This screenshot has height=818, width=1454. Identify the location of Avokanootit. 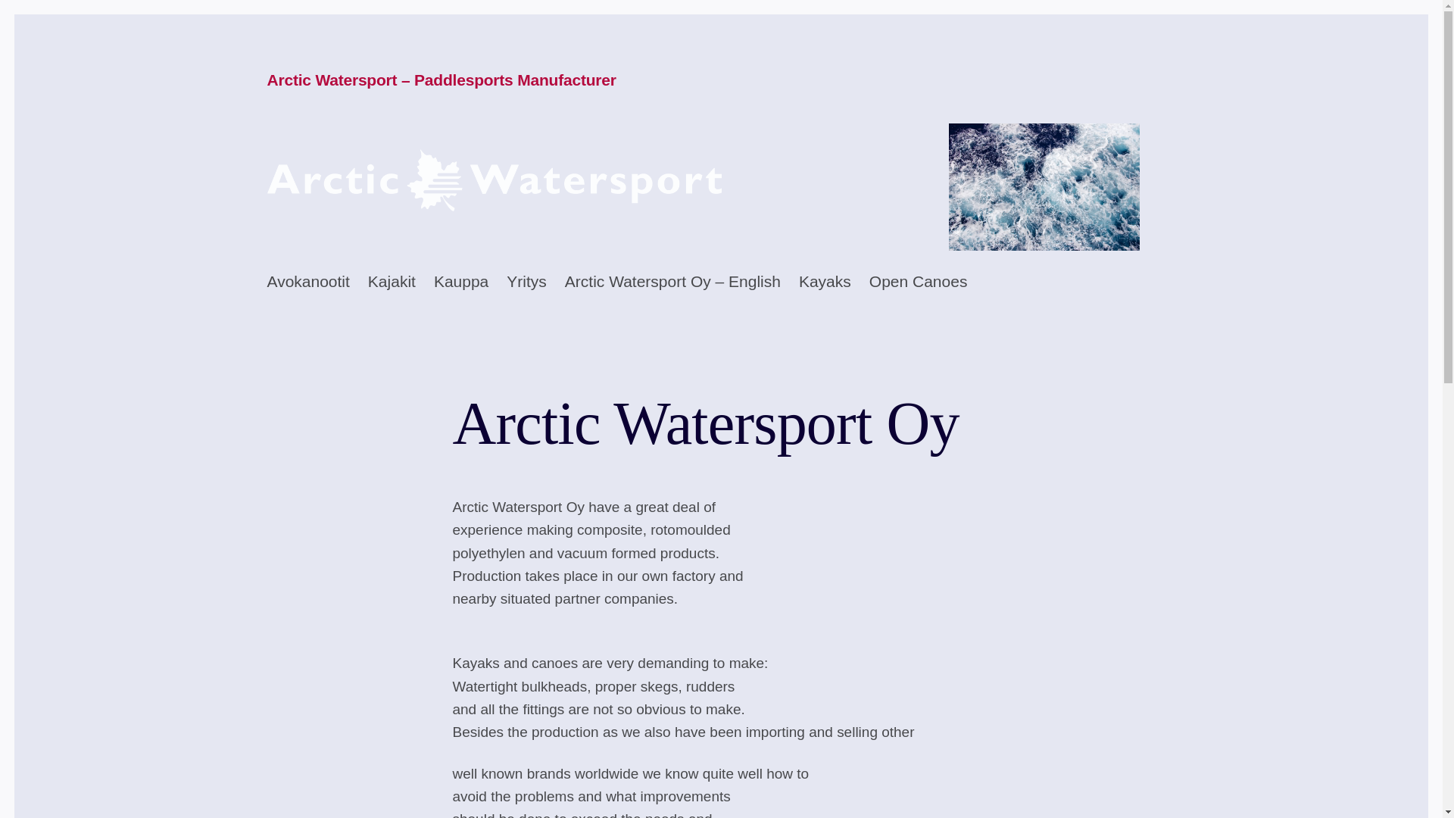
(307, 282).